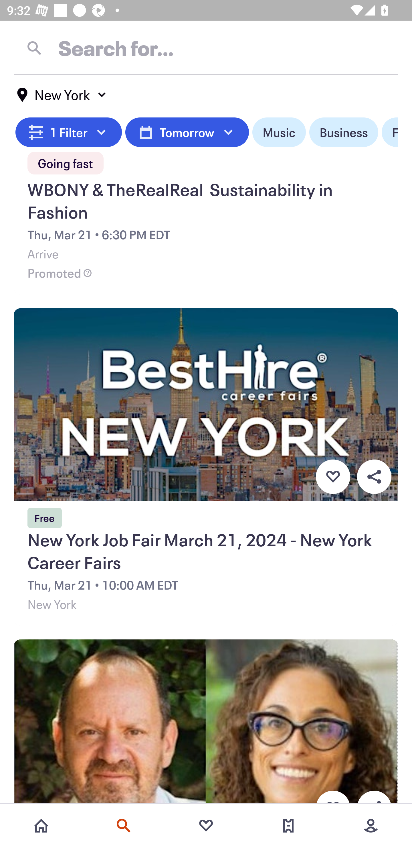  What do you see at coordinates (62, 95) in the screenshot?
I see `New York` at bounding box center [62, 95].